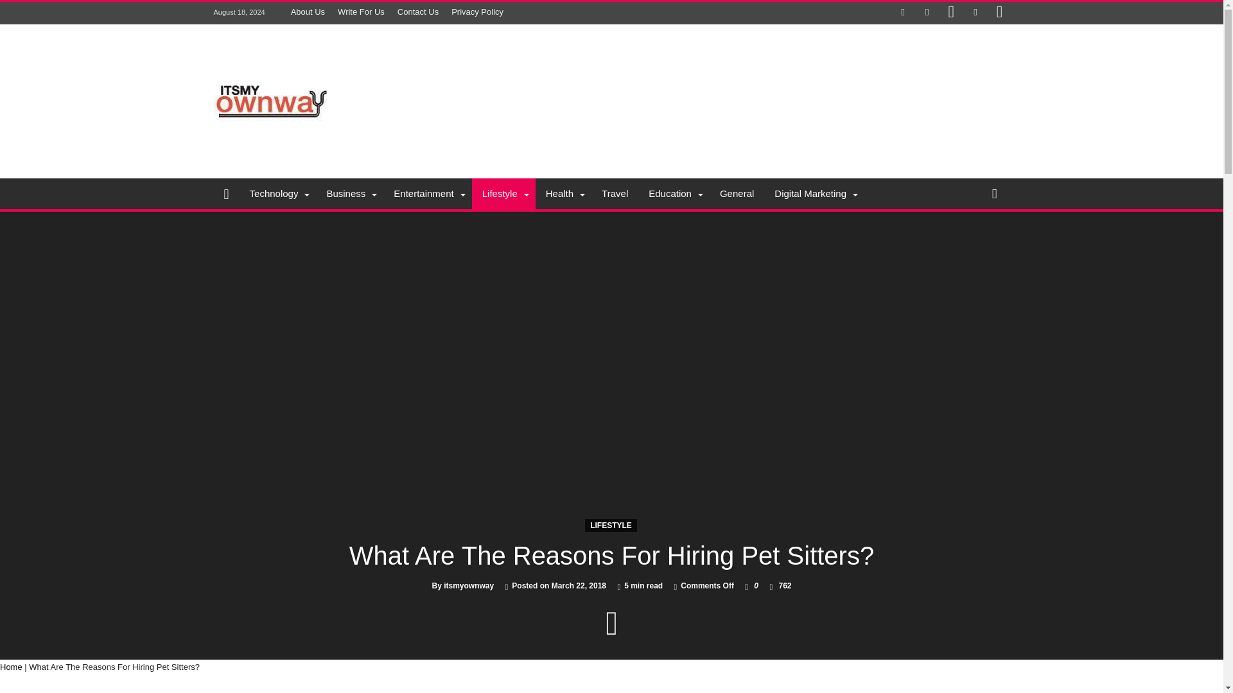  I want to click on Health, so click(563, 194).